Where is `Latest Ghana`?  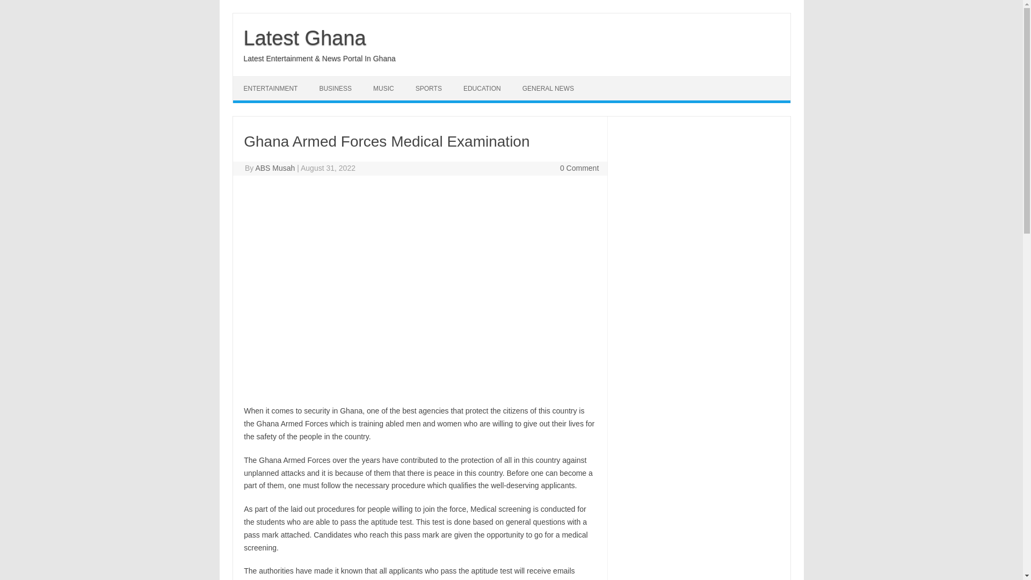
Latest Ghana is located at coordinates (304, 38).